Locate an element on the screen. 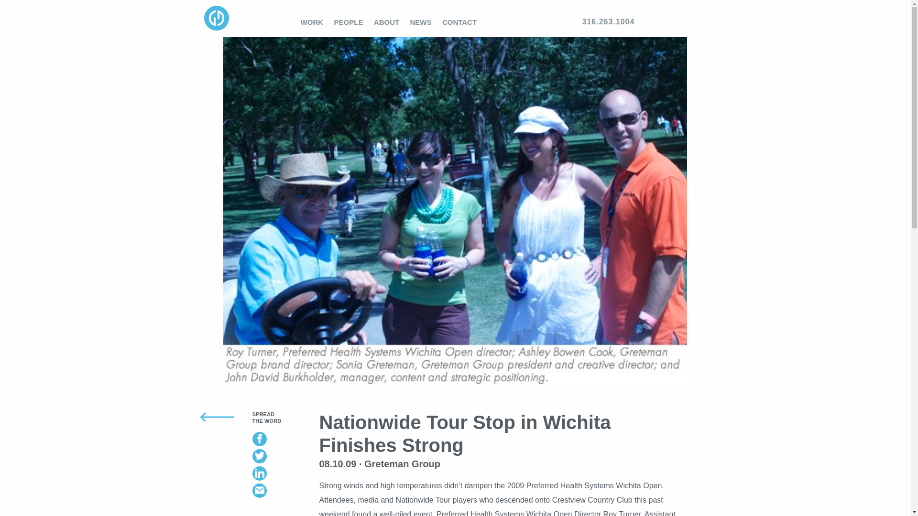 The width and height of the screenshot is (918, 516). ABOUT is located at coordinates (387, 22).